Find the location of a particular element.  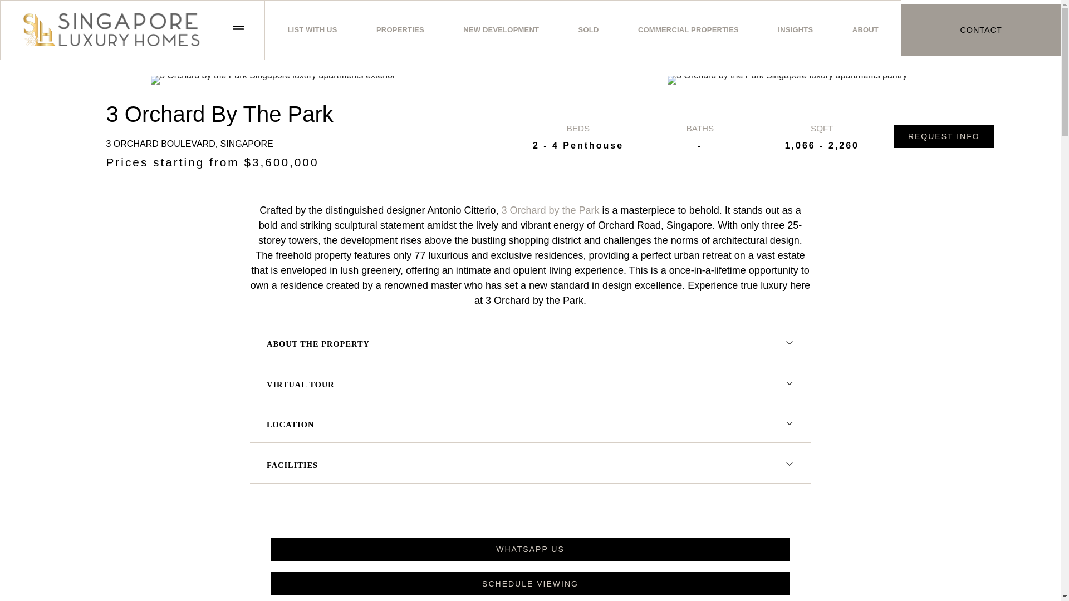

PROPERTIES is located at coordinates (400, 30).